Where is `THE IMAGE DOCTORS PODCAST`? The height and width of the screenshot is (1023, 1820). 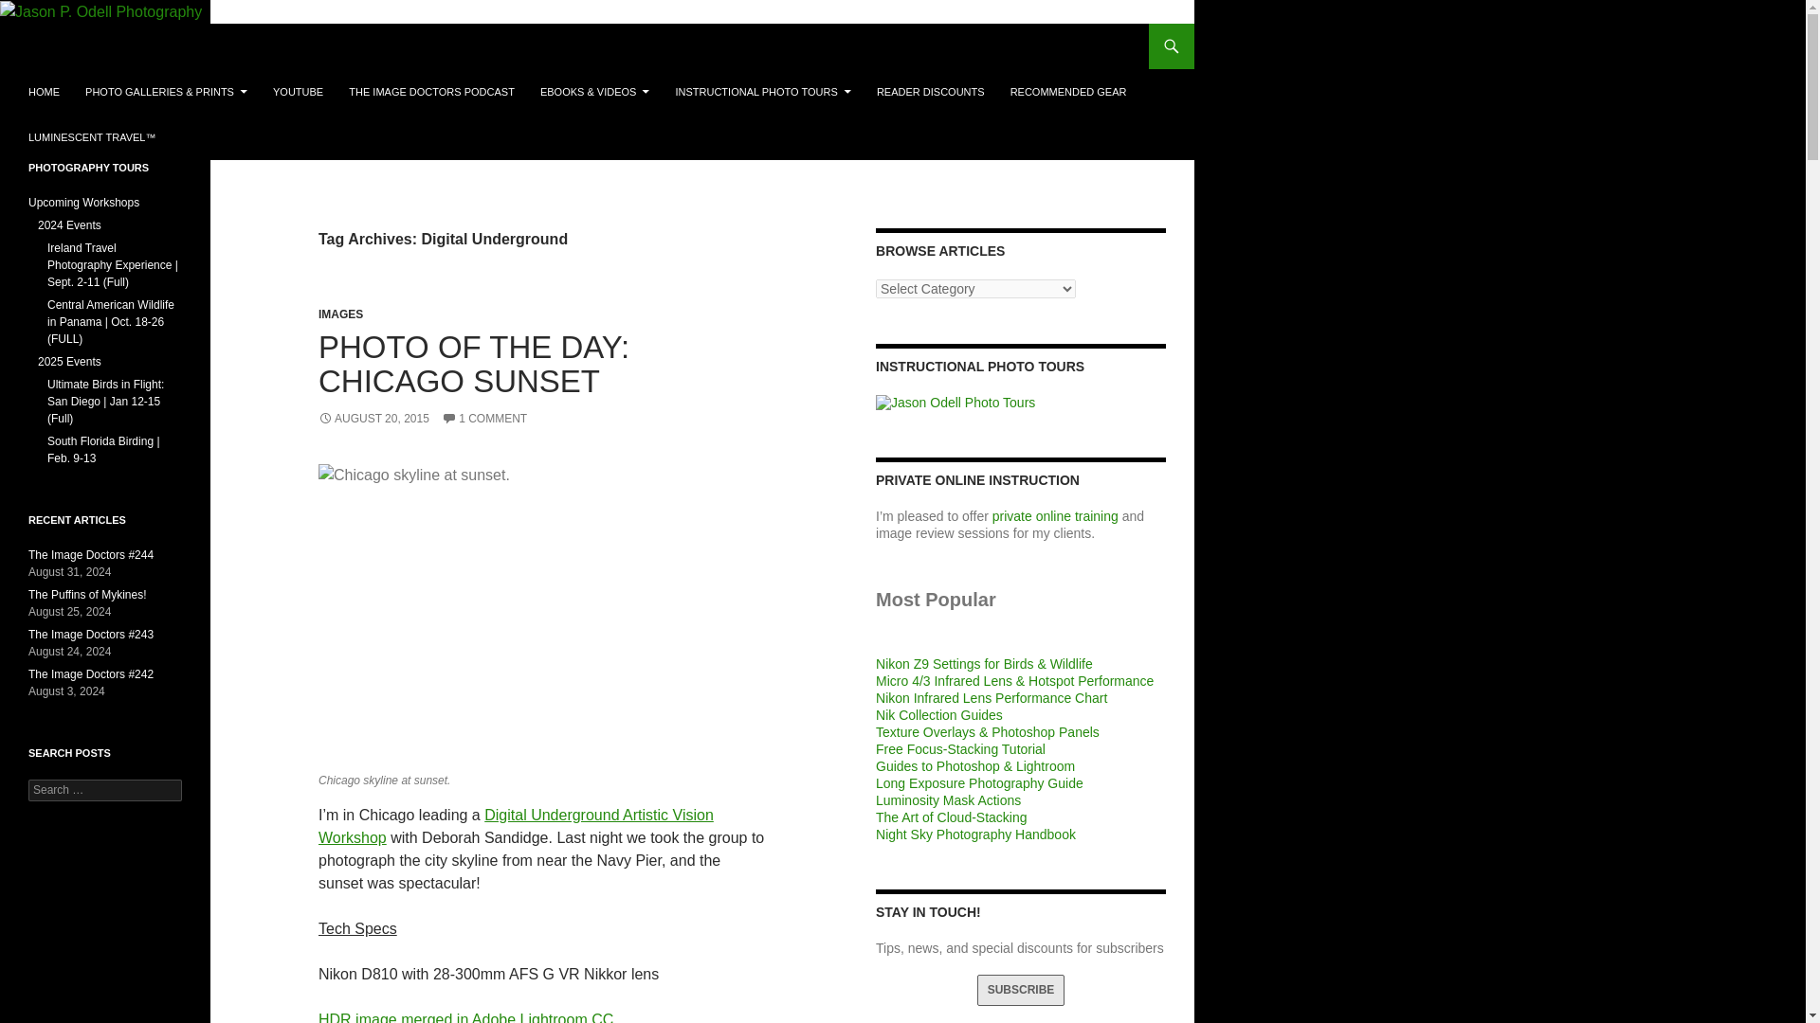 THE IMAGE DOCTORS PODCAST is located at coordinates (430, 91).